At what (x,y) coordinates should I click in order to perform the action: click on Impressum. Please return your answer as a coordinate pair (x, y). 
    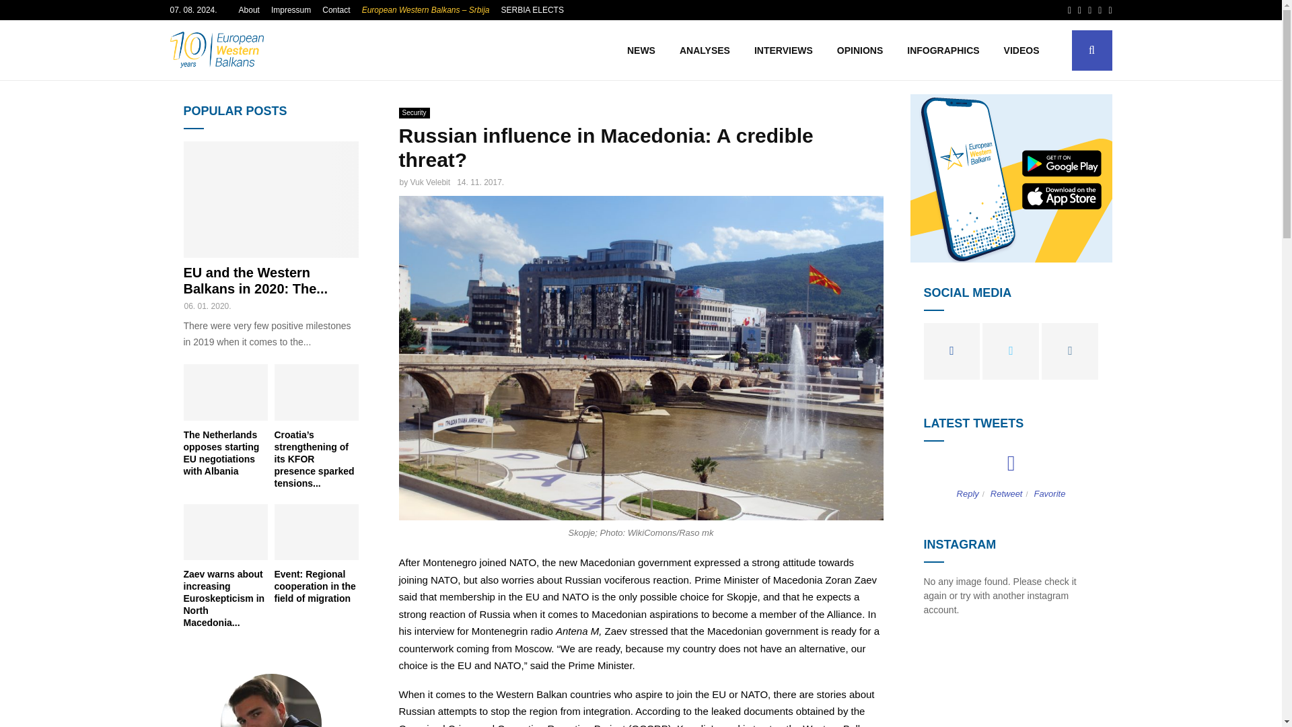
    Looking at the image, I should click on (291, 10).